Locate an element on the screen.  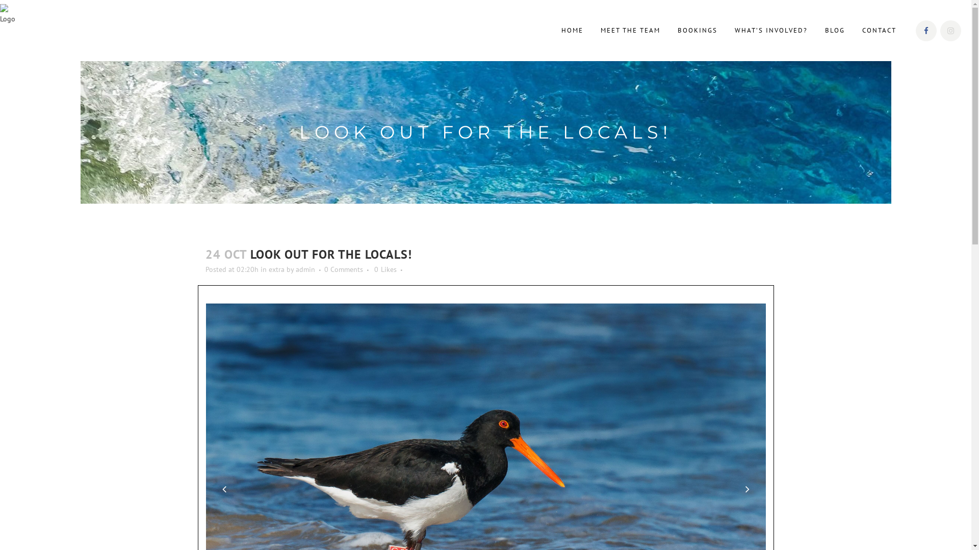
BOOKINGS is located at coordinates (698, 31).